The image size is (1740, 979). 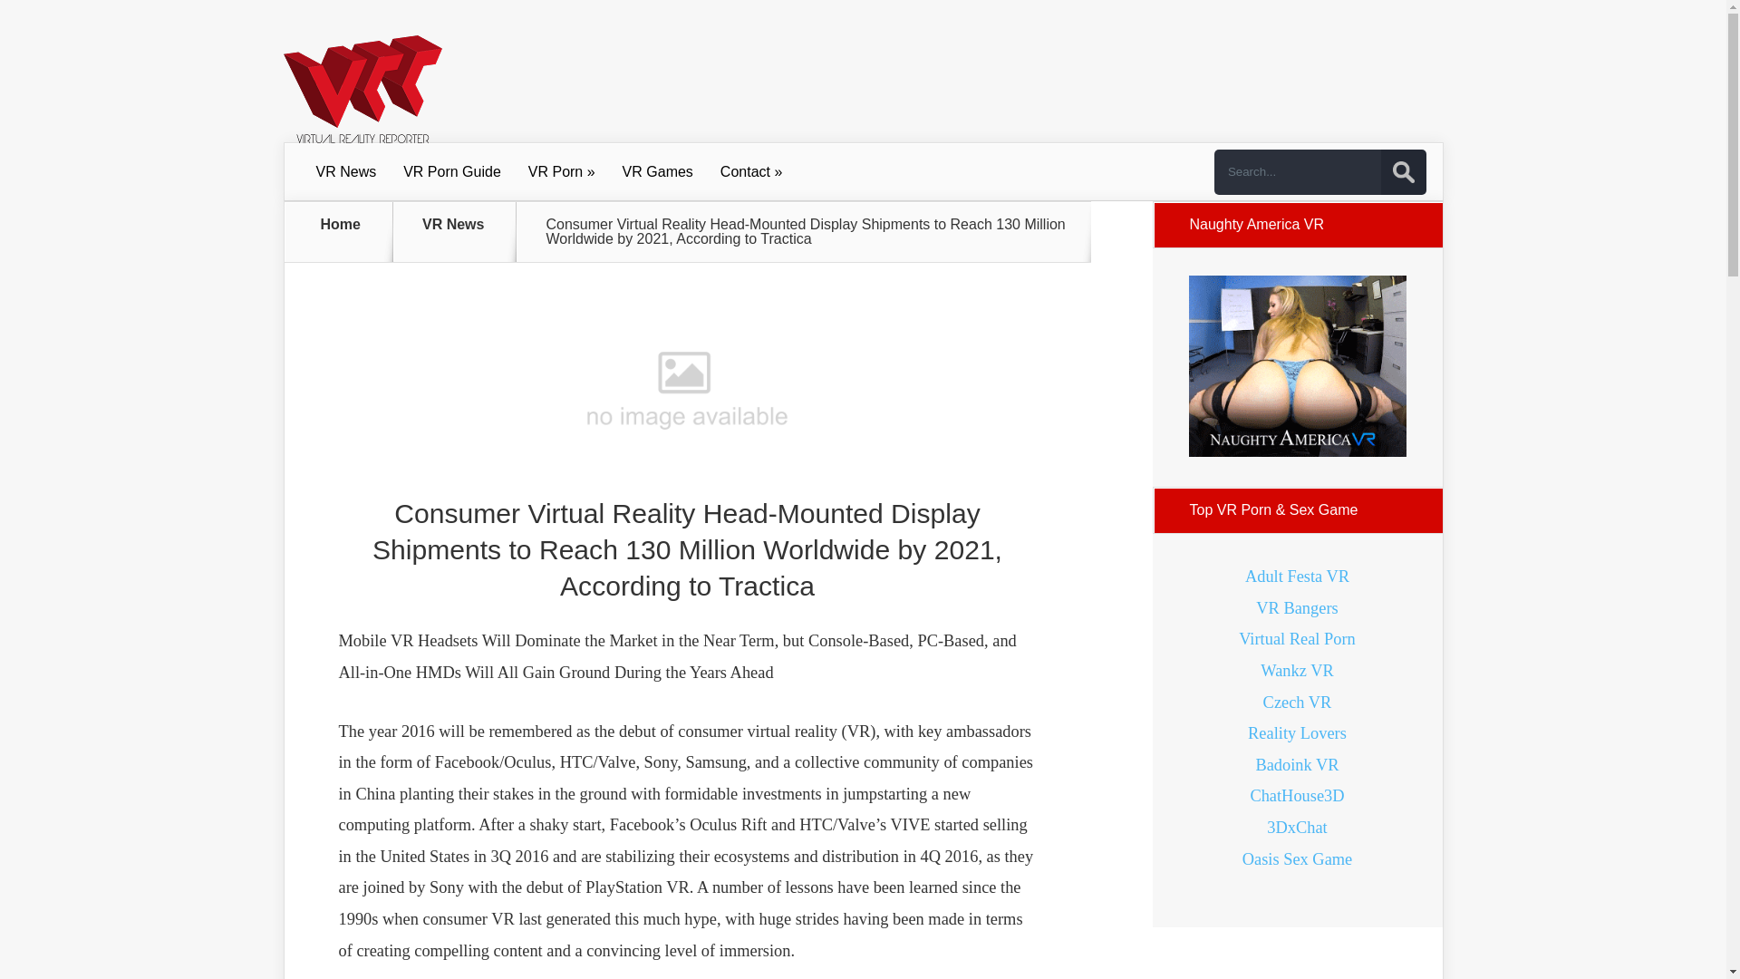 What do you see at coordinates (1298, 577) in the screenshot?
I see `Adult Festa VR` at bounding box center [1298, 577].